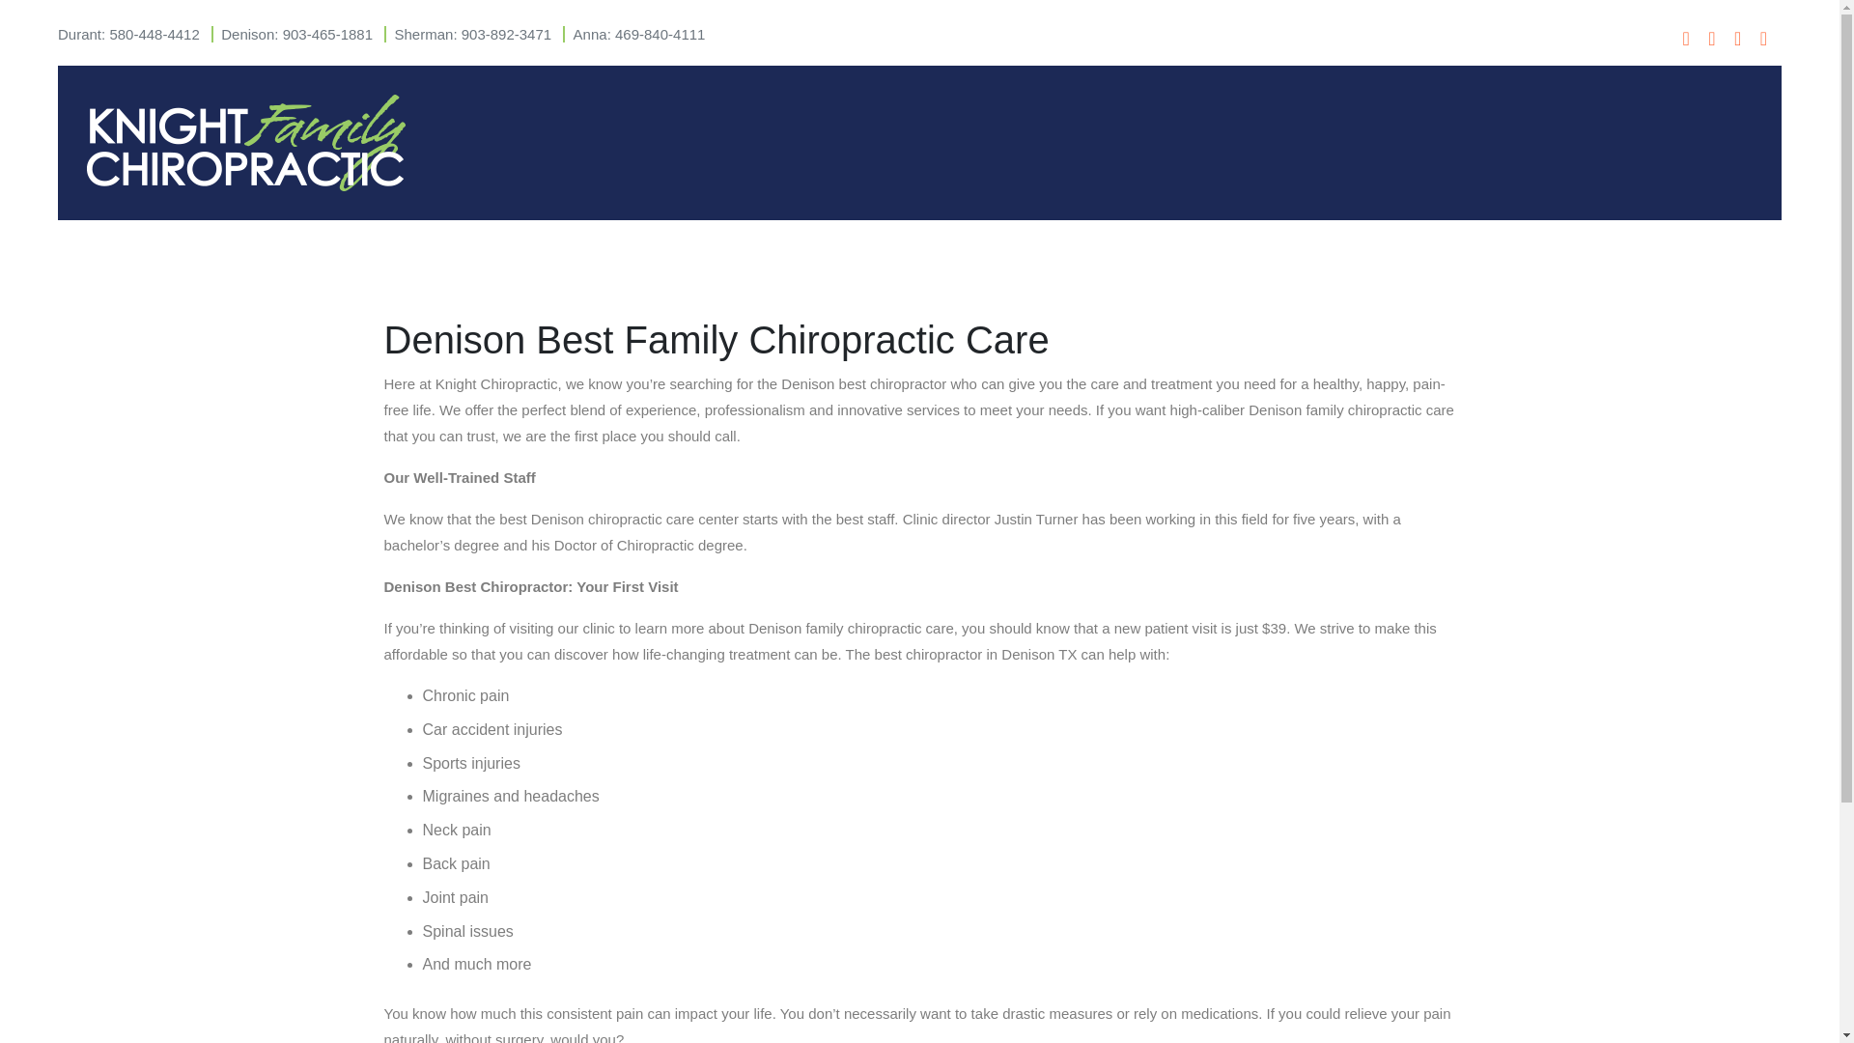 Image resolution: width=1854 pixels, height=1043 pixels. What do you see at coordinates (590, 35) in the screenshot?
I see `Anna` at bounding box center [590, 35].